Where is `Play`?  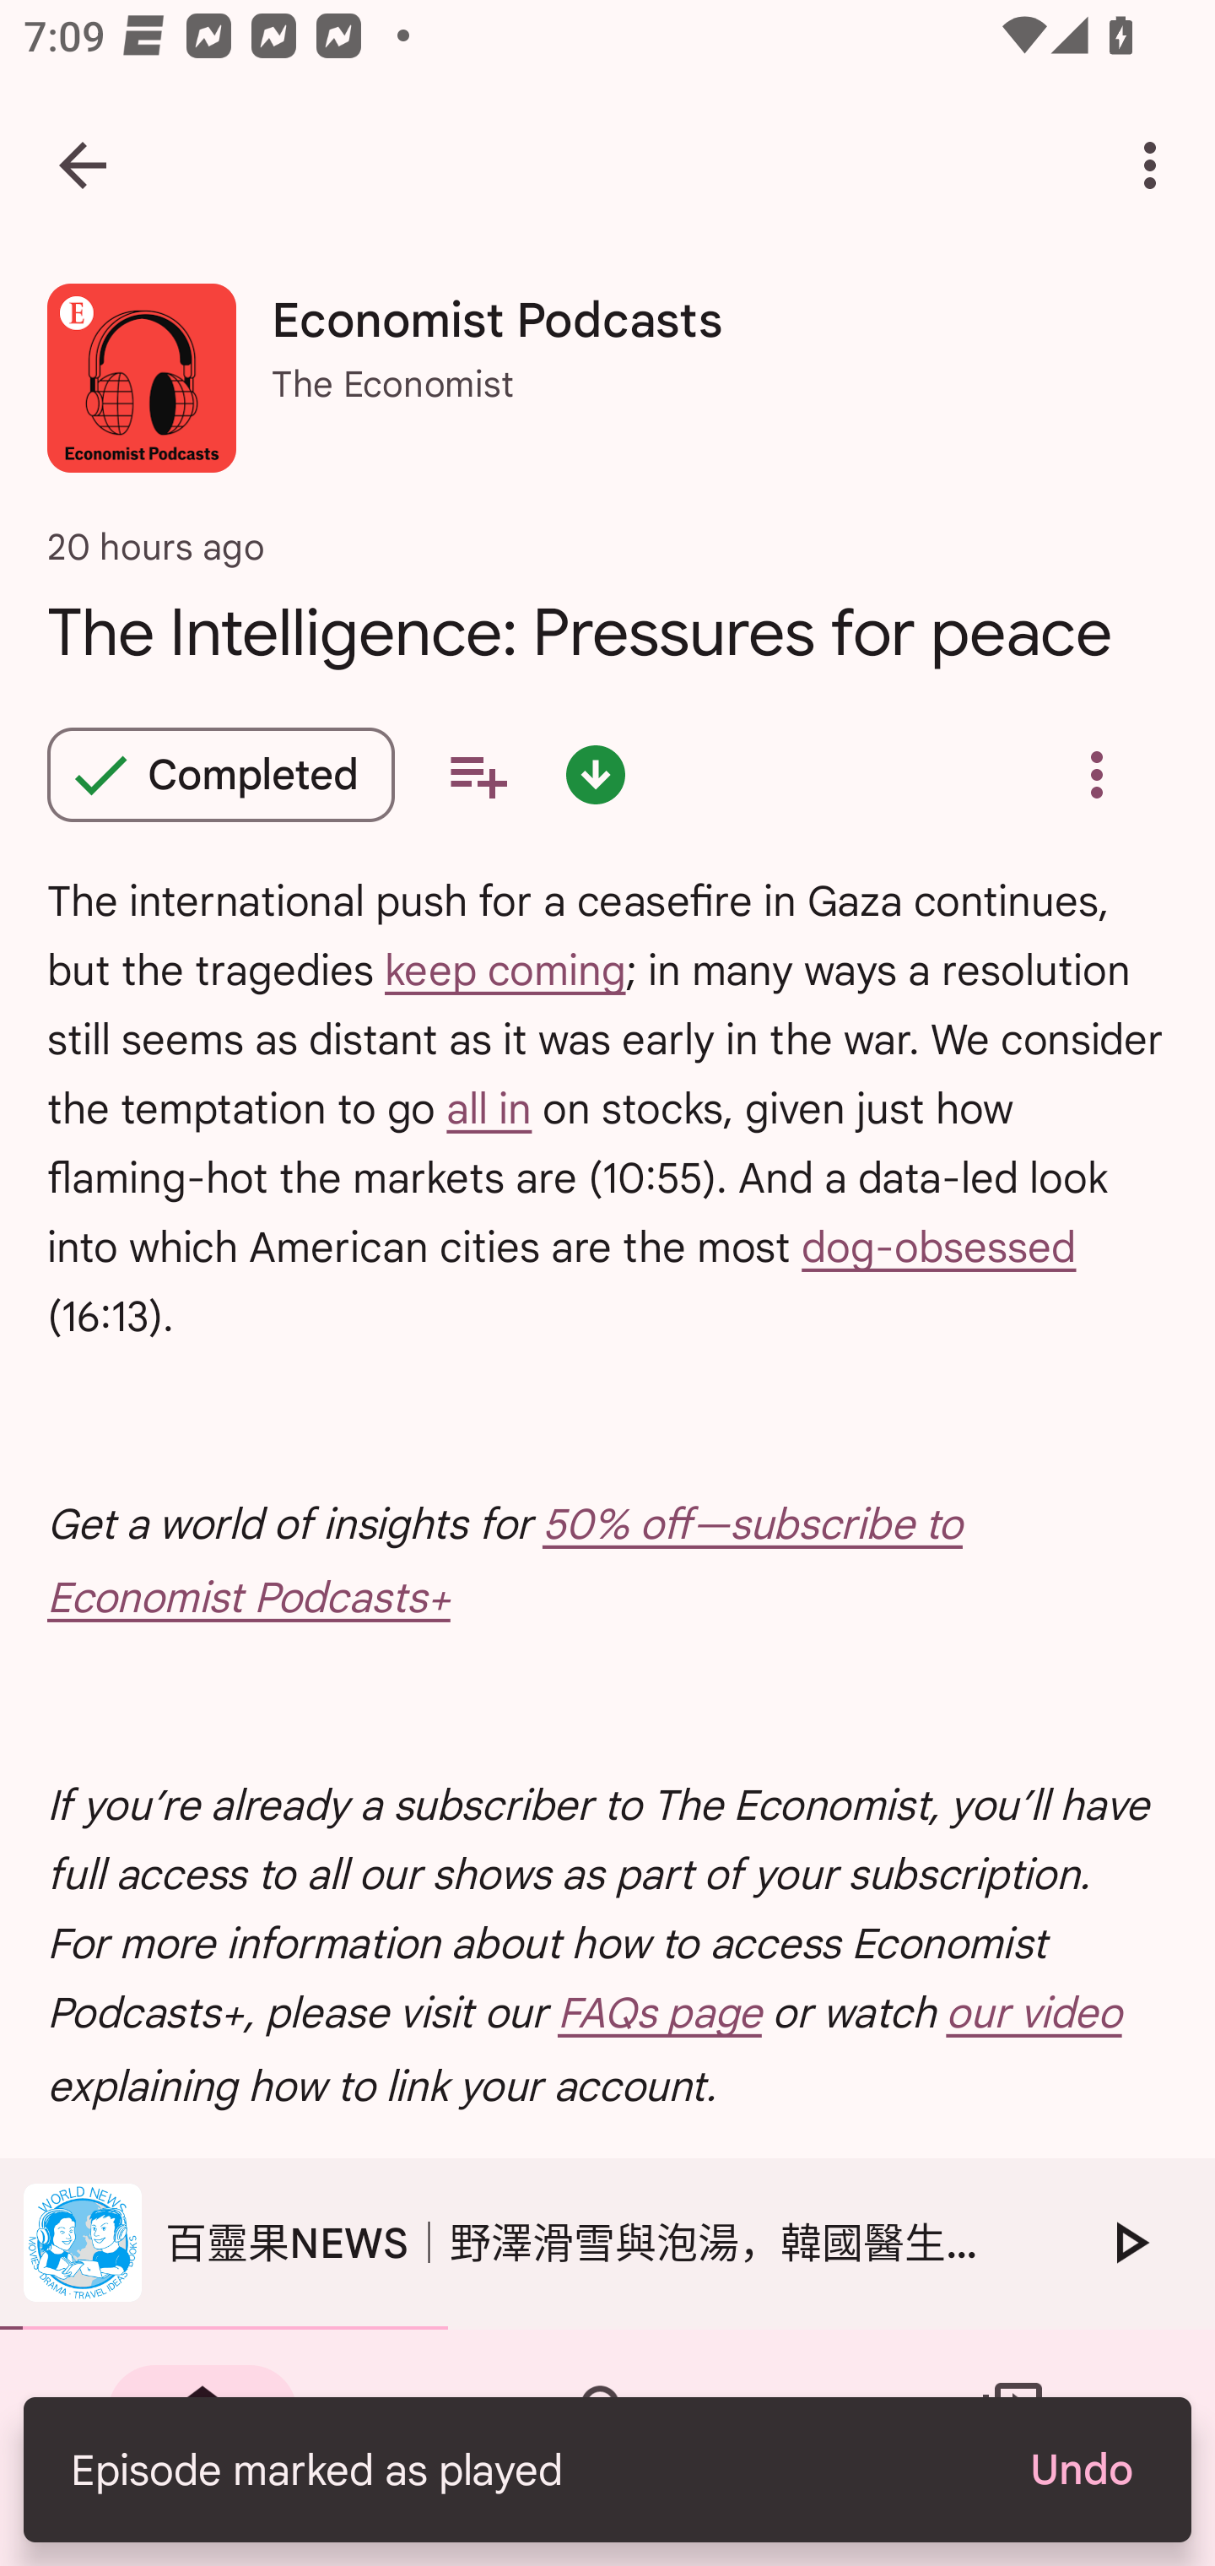
Play is located at coordinates (1129, 2242).